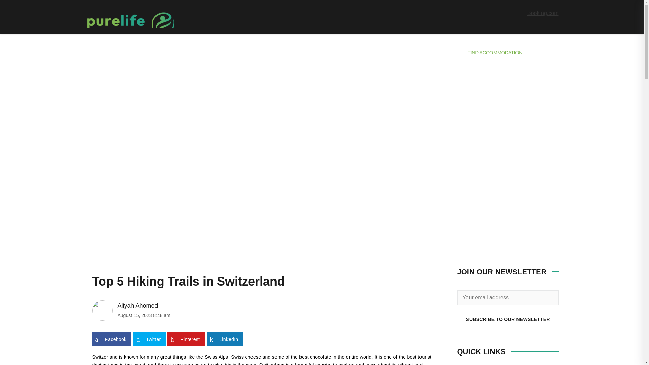  I want to click on Share on Pinterest, so click(186, 339).